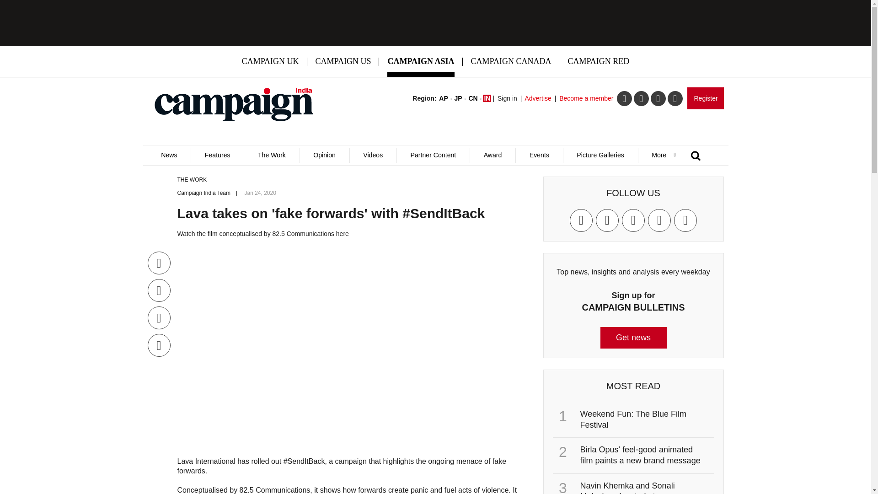 The height and width of the screenshot is (494, 878). Describe the element at coordinates (272, 155) in the screenshot. I see `The Work` at that location.